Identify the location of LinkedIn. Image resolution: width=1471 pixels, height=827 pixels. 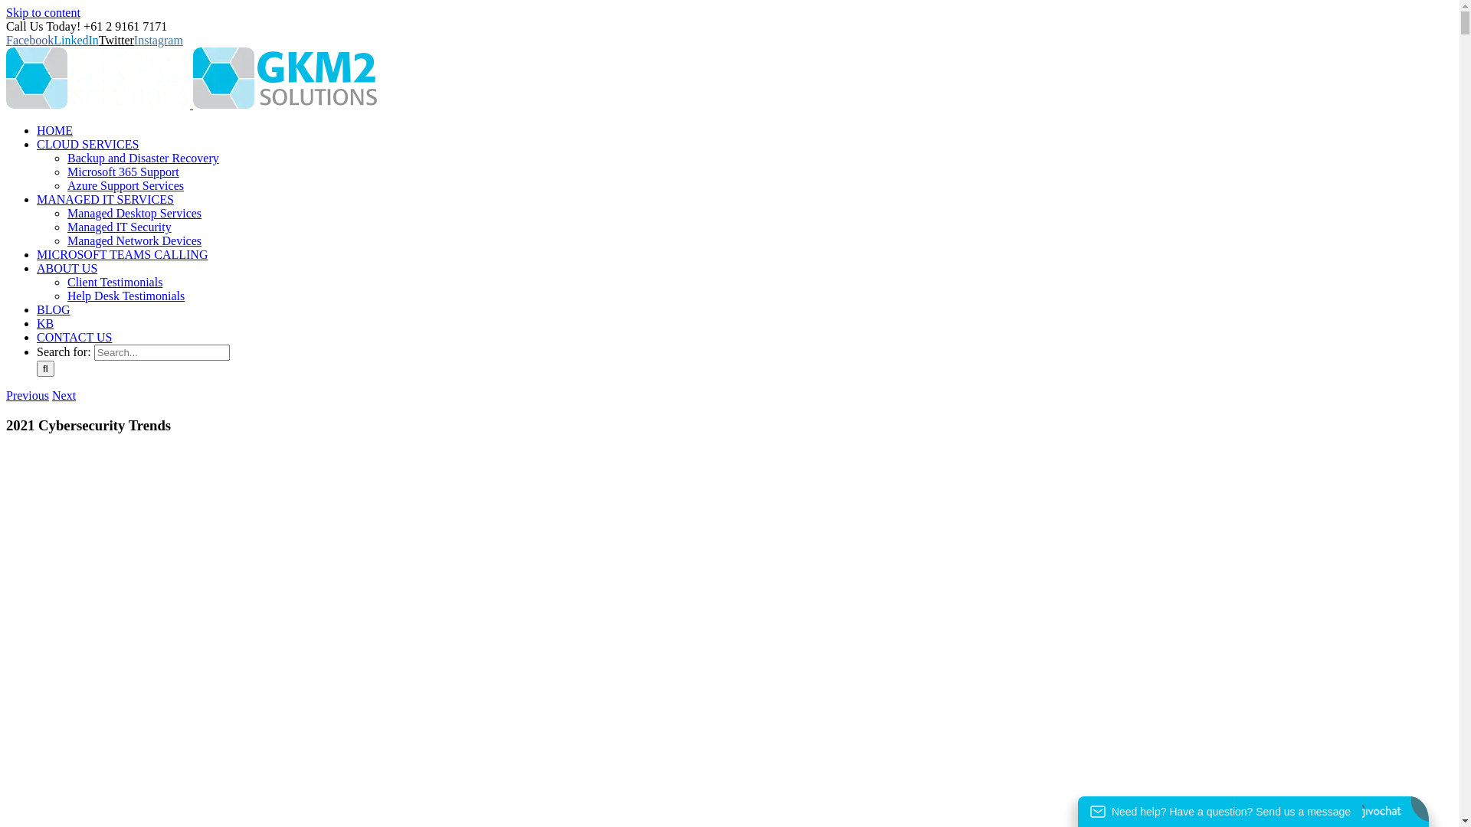
(77, 40).